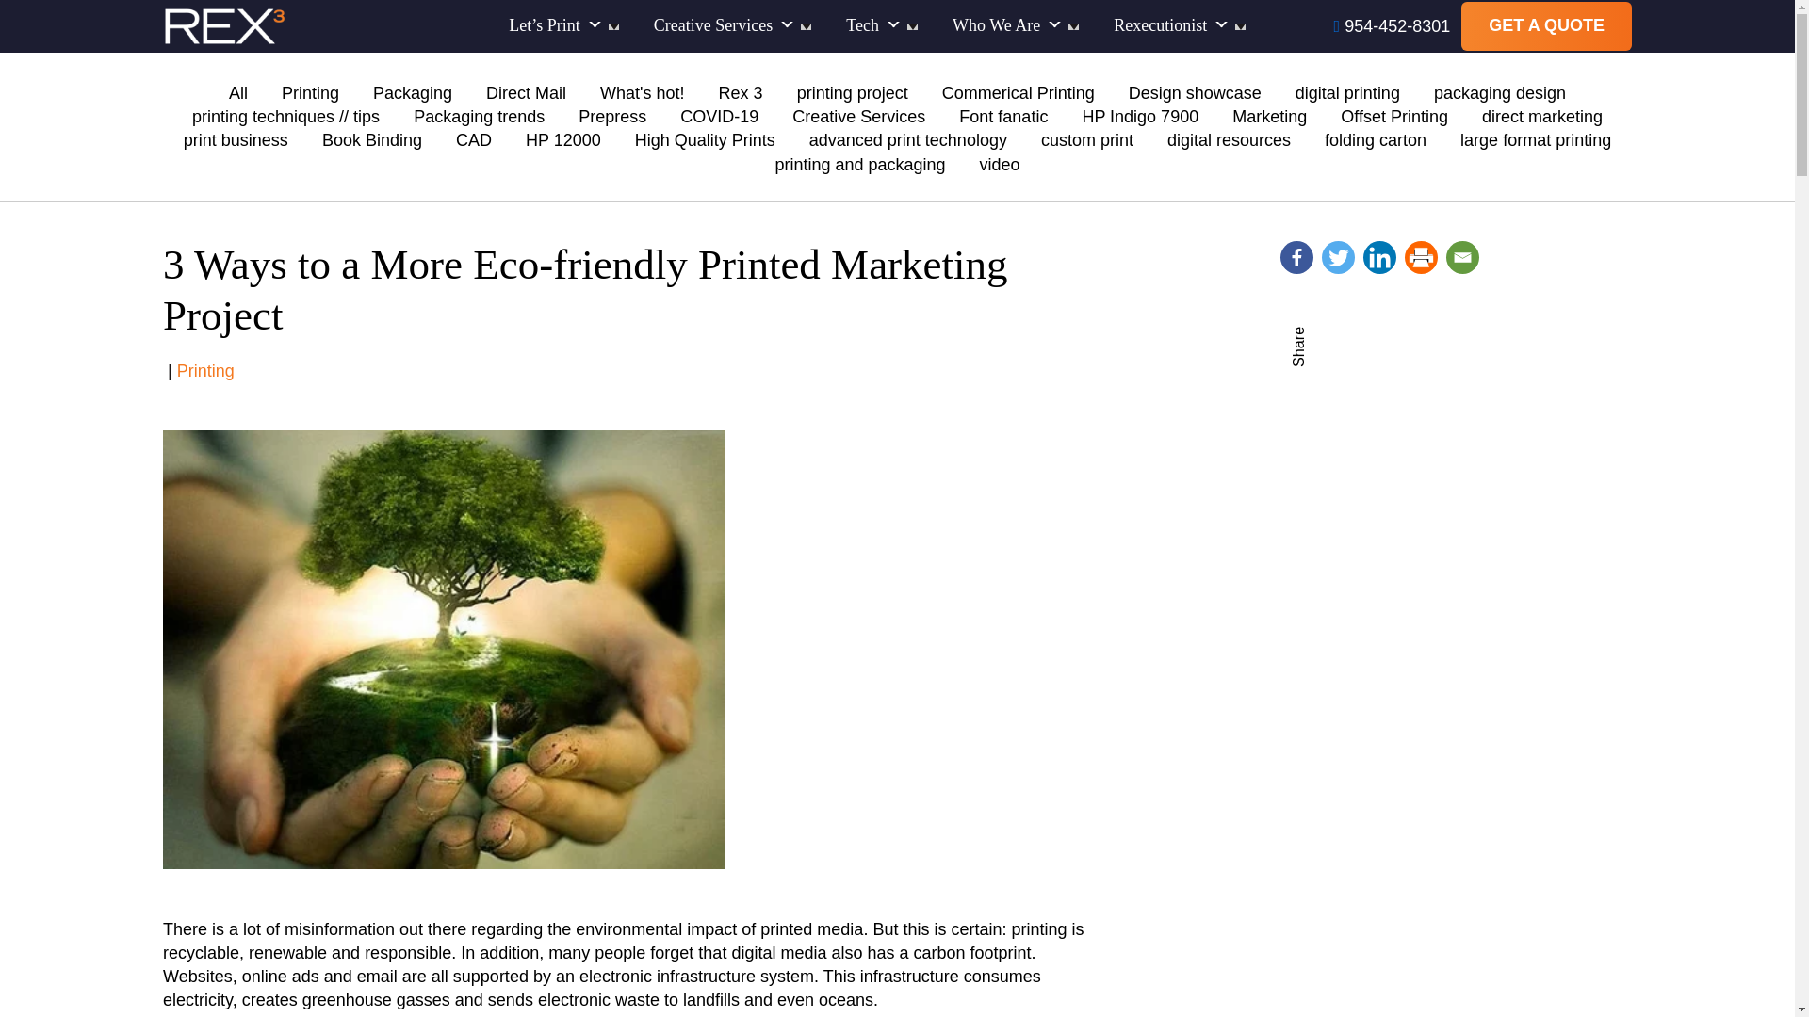  I want to click on Show submenu for Who We Are, so click(1073, 26).